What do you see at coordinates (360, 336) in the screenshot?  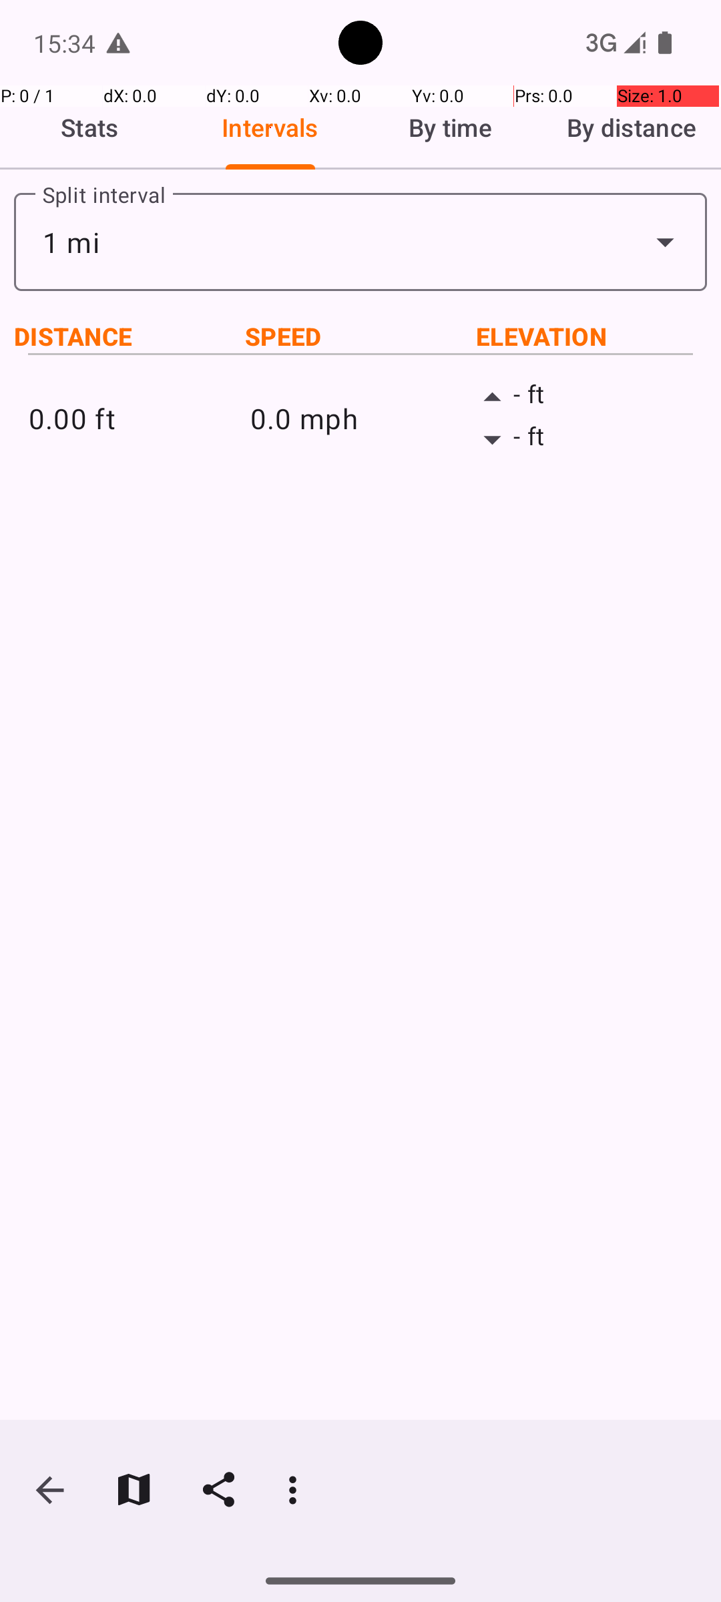 I see `SPEED` at bounding box center [360, 336].